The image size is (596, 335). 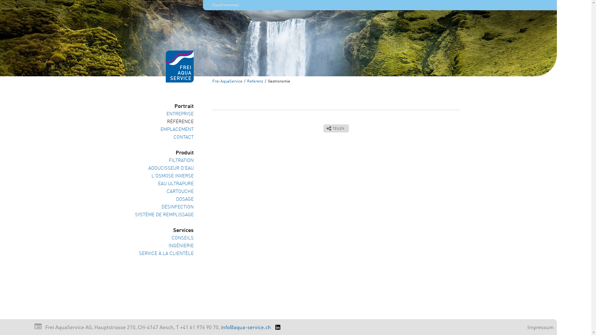 I want to click on ADOUCISSEUR D'EAU, so click(x=163, y=169).